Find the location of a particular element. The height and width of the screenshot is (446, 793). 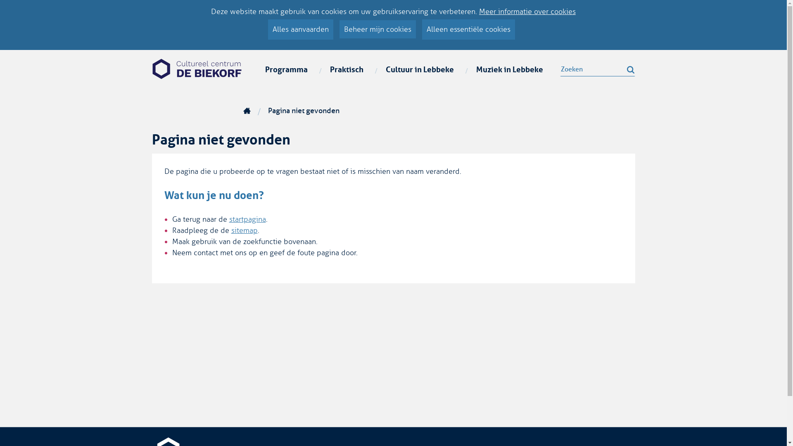

CC De Biekorf is located at coordinates (197, 69).